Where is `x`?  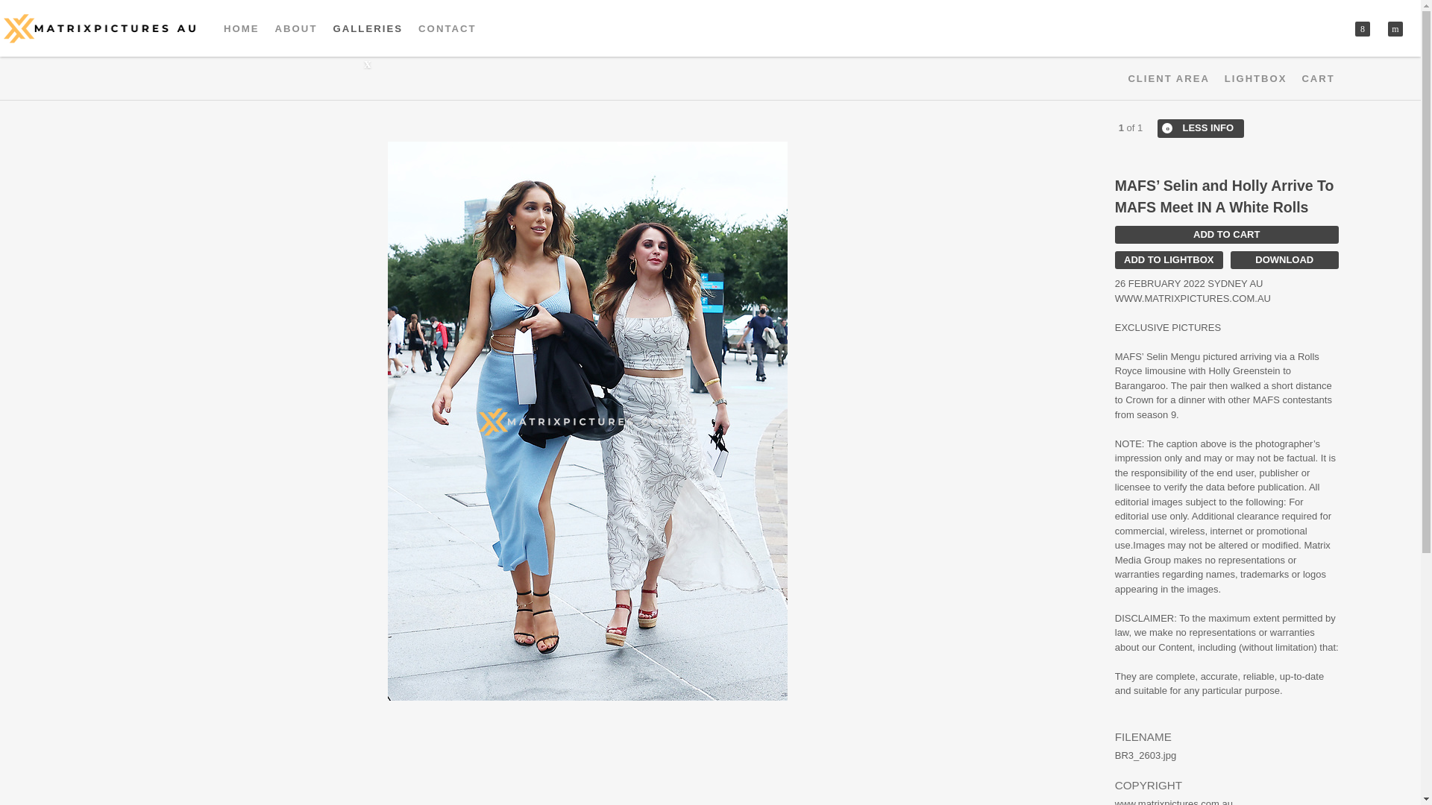
x is located at coordinates (1362, 28).